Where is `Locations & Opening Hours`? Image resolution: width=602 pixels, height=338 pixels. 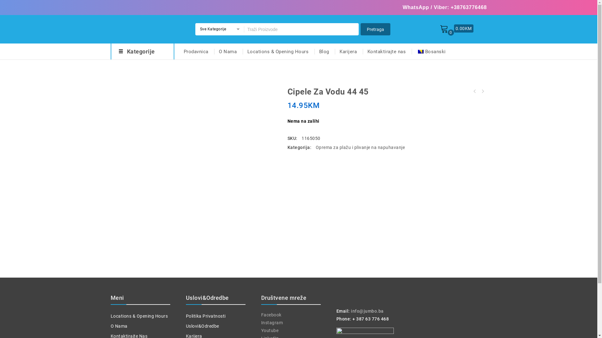 Locations & Opening Hours is located at coordinates (278, 51).